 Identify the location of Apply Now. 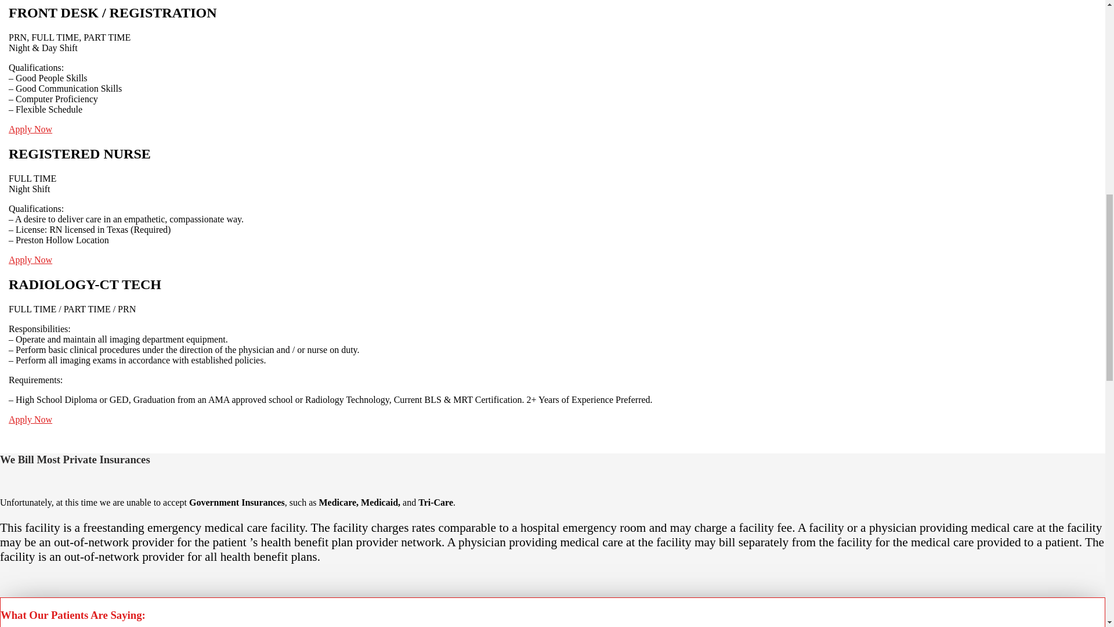
(30, 129).